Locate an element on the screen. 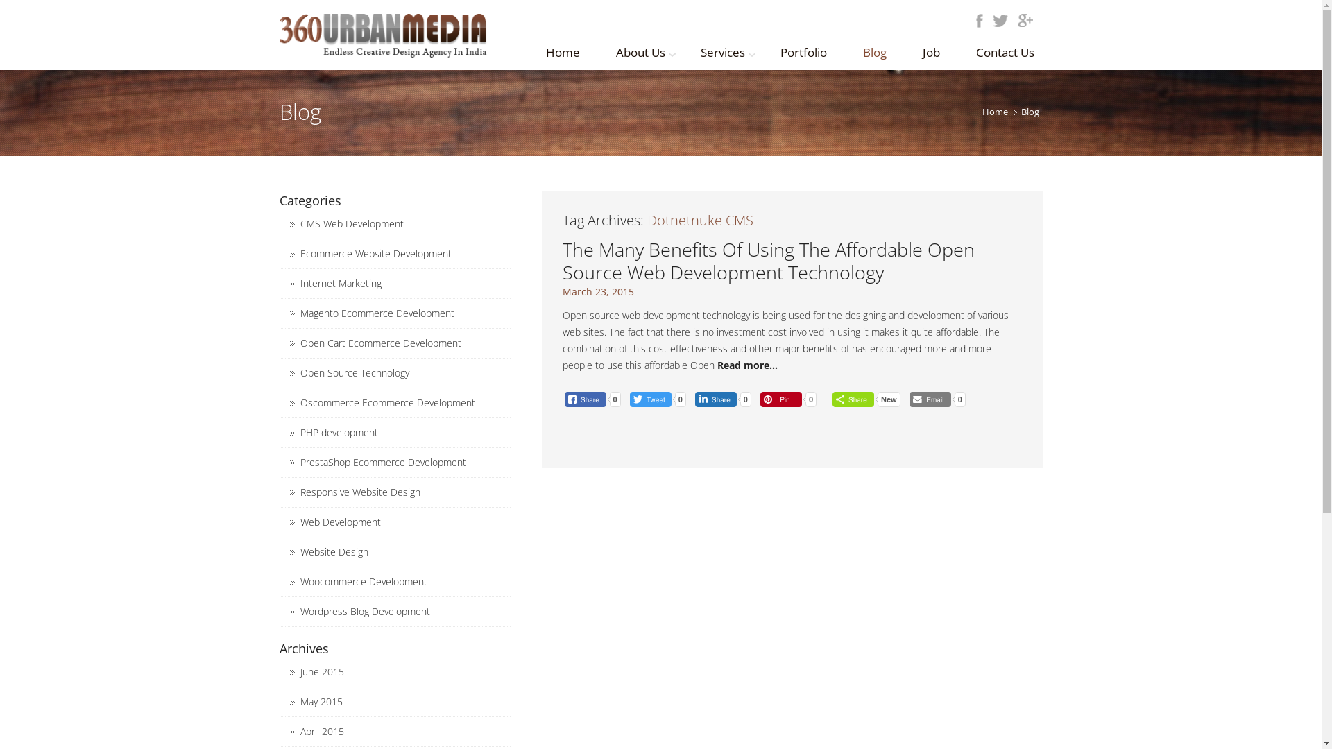 This screenshot has width=1332, height=749. Home is located at coordinates (995, 112).